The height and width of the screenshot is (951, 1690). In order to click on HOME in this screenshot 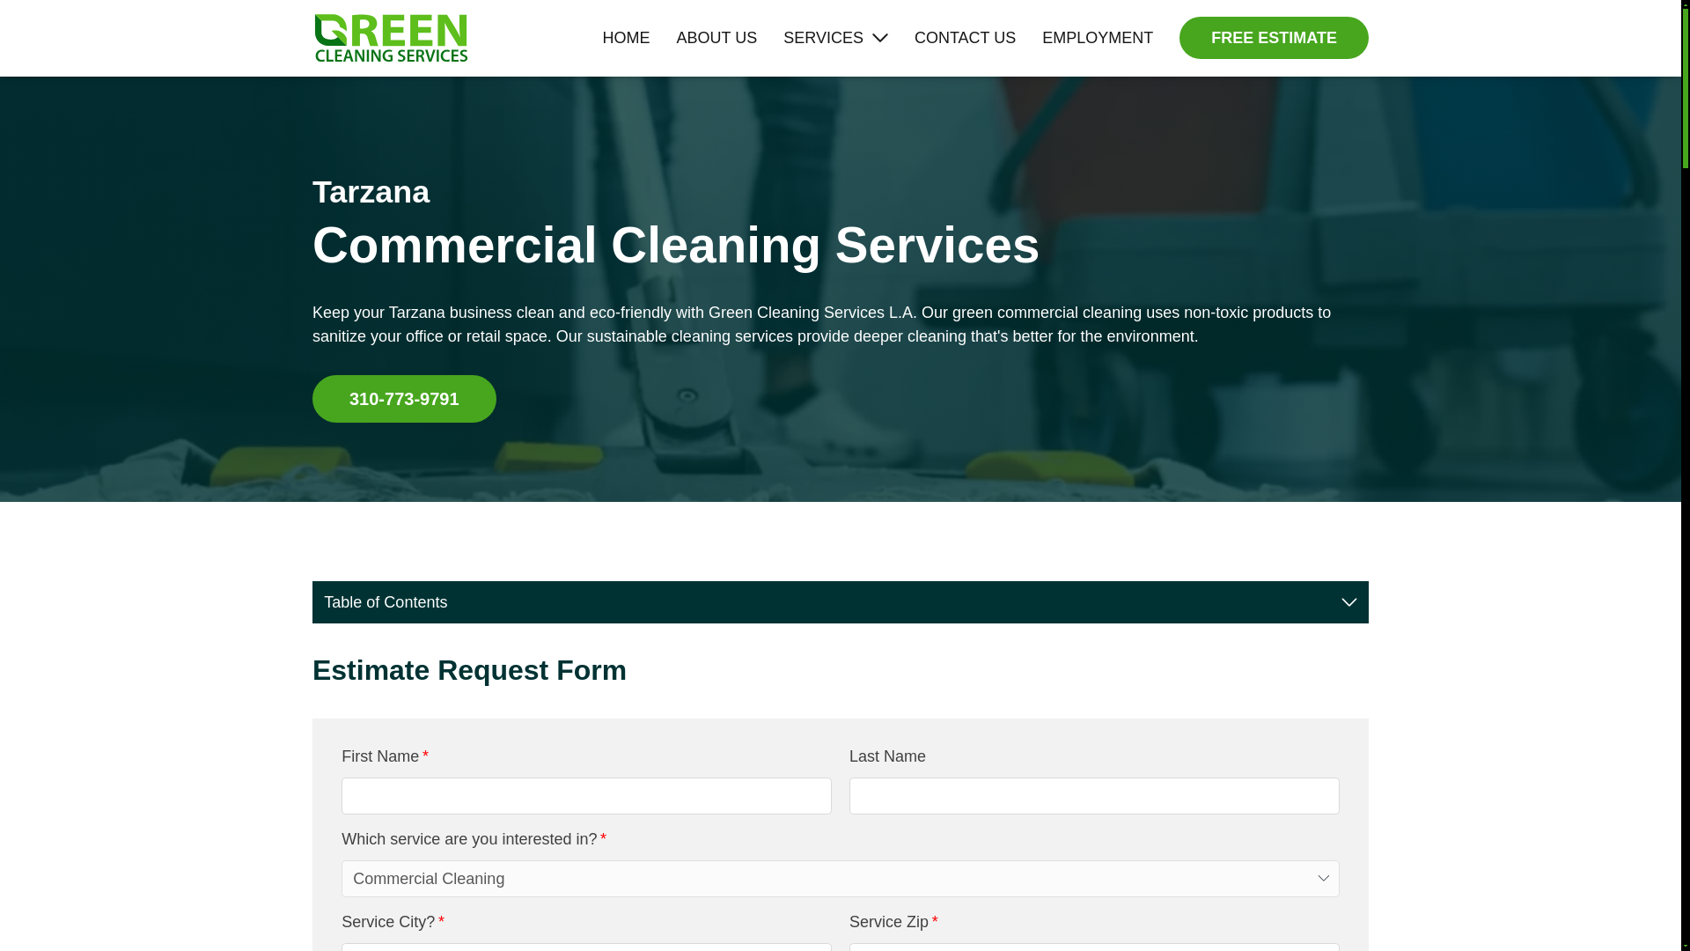, I will do `click(627, 39)`.